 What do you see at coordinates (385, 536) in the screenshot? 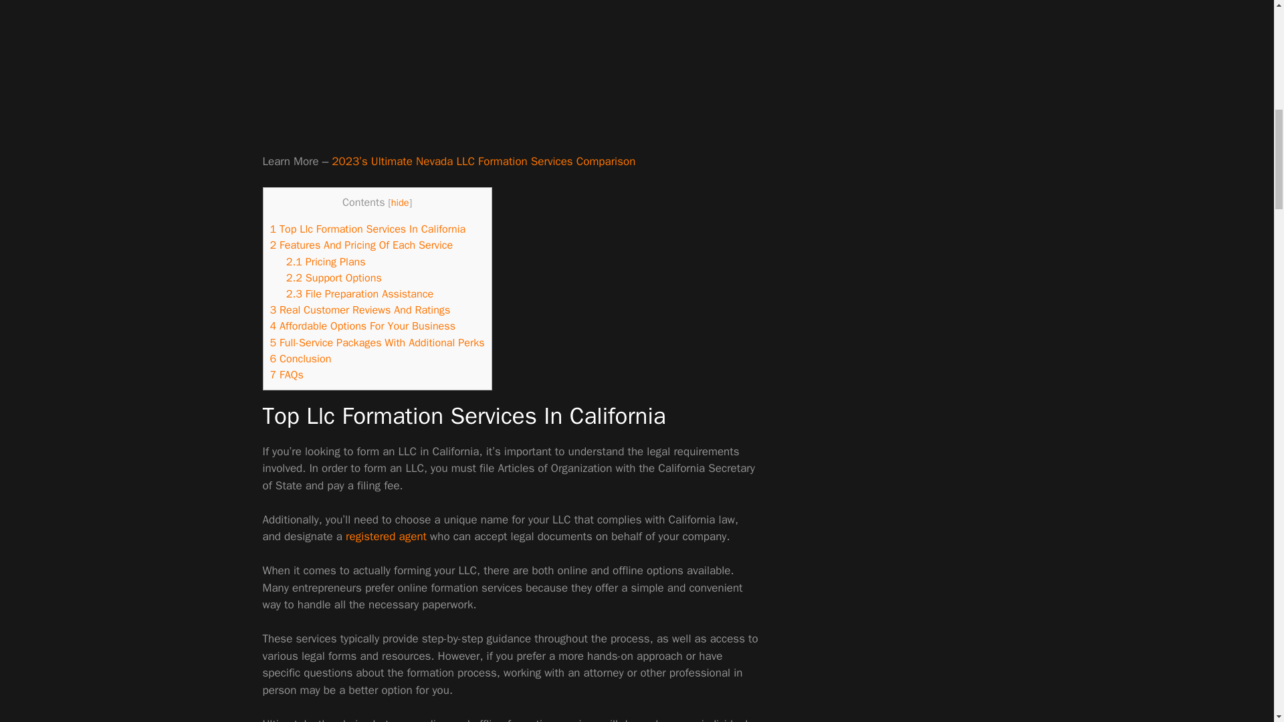
I see `The Top 2023 Registered Agent Services to Consider` at bounding box center [385, 536].